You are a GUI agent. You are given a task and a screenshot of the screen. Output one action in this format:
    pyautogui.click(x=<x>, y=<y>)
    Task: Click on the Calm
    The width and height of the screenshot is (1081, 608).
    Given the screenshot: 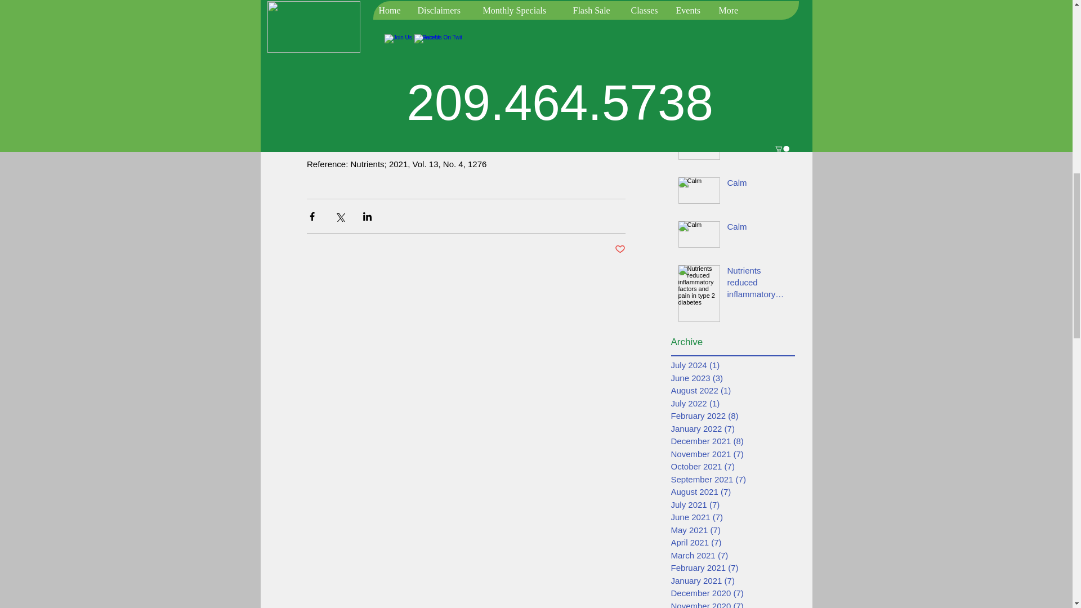 What is the action you would take?
    pyautogui.click(x=758, y=185)
    